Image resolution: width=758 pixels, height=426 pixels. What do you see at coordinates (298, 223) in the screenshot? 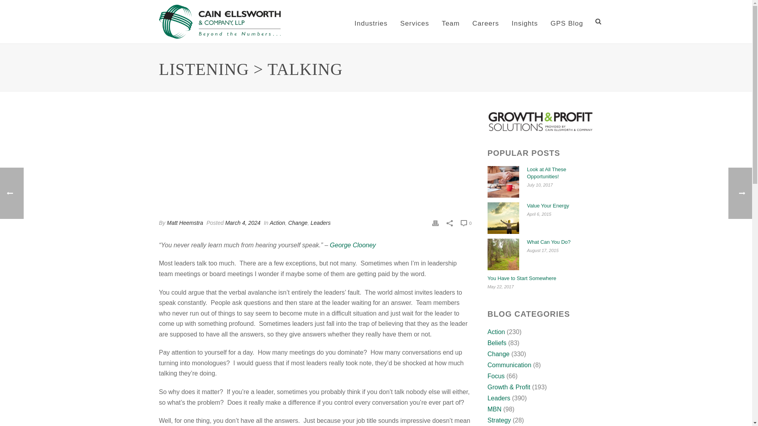
I see `Change` at bounding box center [298, 223].